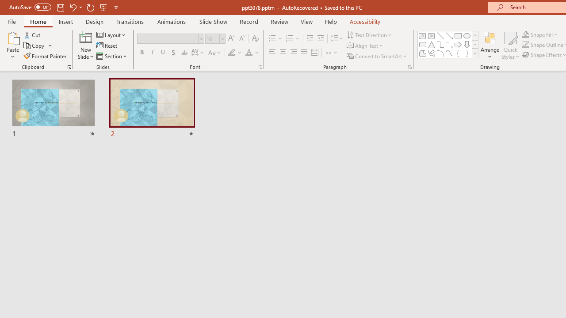  I want to click on Left Brace, so click(458, 53).